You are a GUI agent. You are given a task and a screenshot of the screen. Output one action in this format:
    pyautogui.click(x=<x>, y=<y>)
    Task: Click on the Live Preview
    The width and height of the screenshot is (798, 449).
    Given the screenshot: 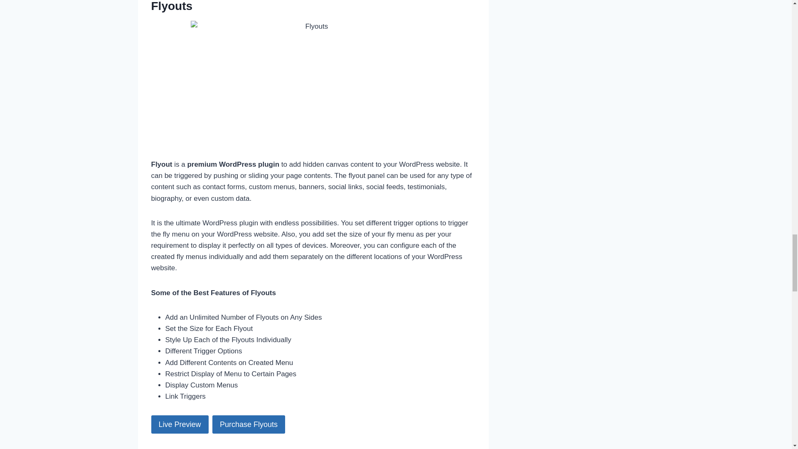 What is the action you would take?
    pyautogui.click(x=180, y=424)
    